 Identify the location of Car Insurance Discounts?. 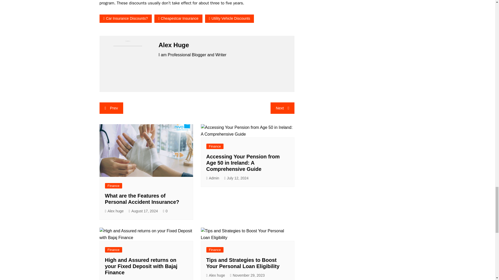
(125, 19).